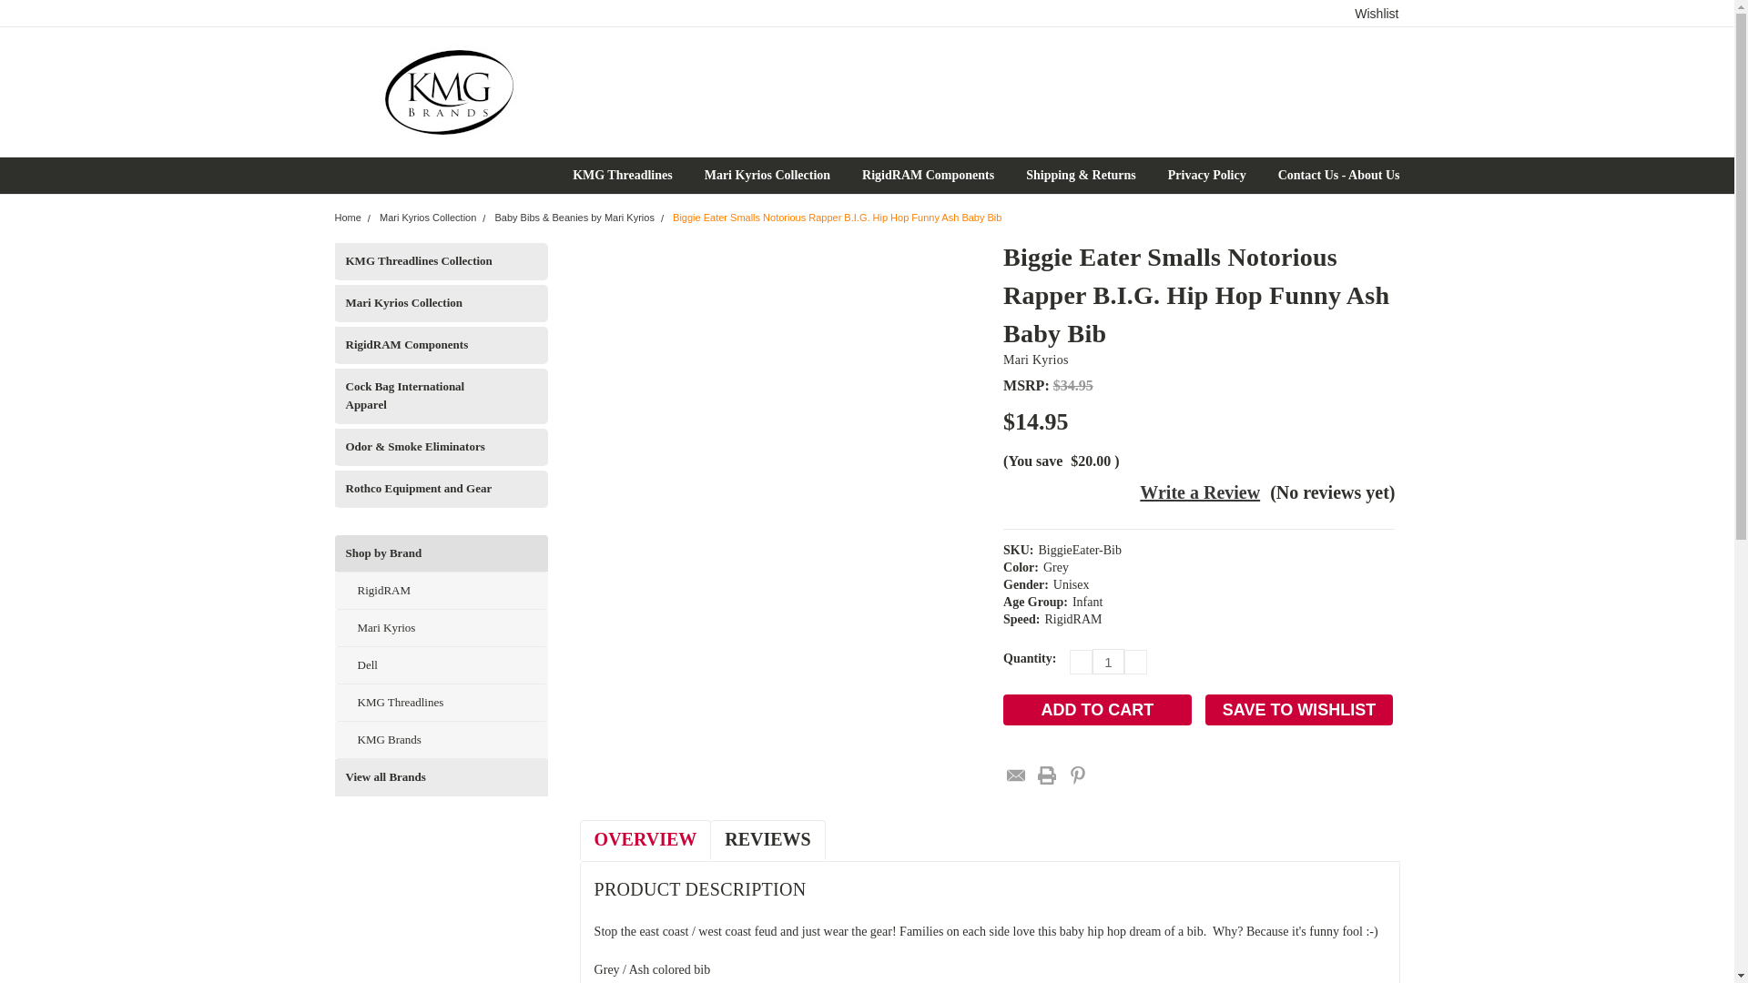  Describe the element at coordinates (1078, 775) in the screenshot. I see `Pinterest` at that location.